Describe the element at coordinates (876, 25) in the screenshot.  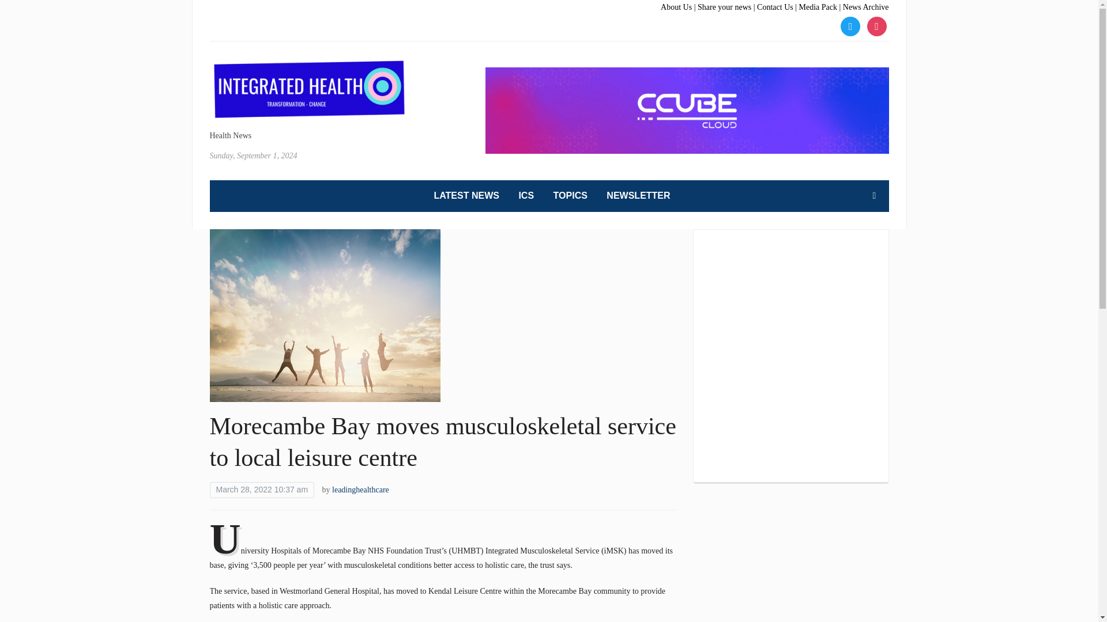
I see `instagram` at that location.